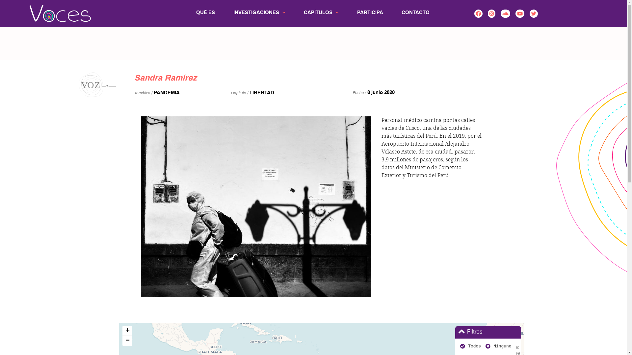 This screenshot has height=355, width=632. Describe the element at coordinates (415, 13) in the screenshot. I see `CONTACTO` at that location.